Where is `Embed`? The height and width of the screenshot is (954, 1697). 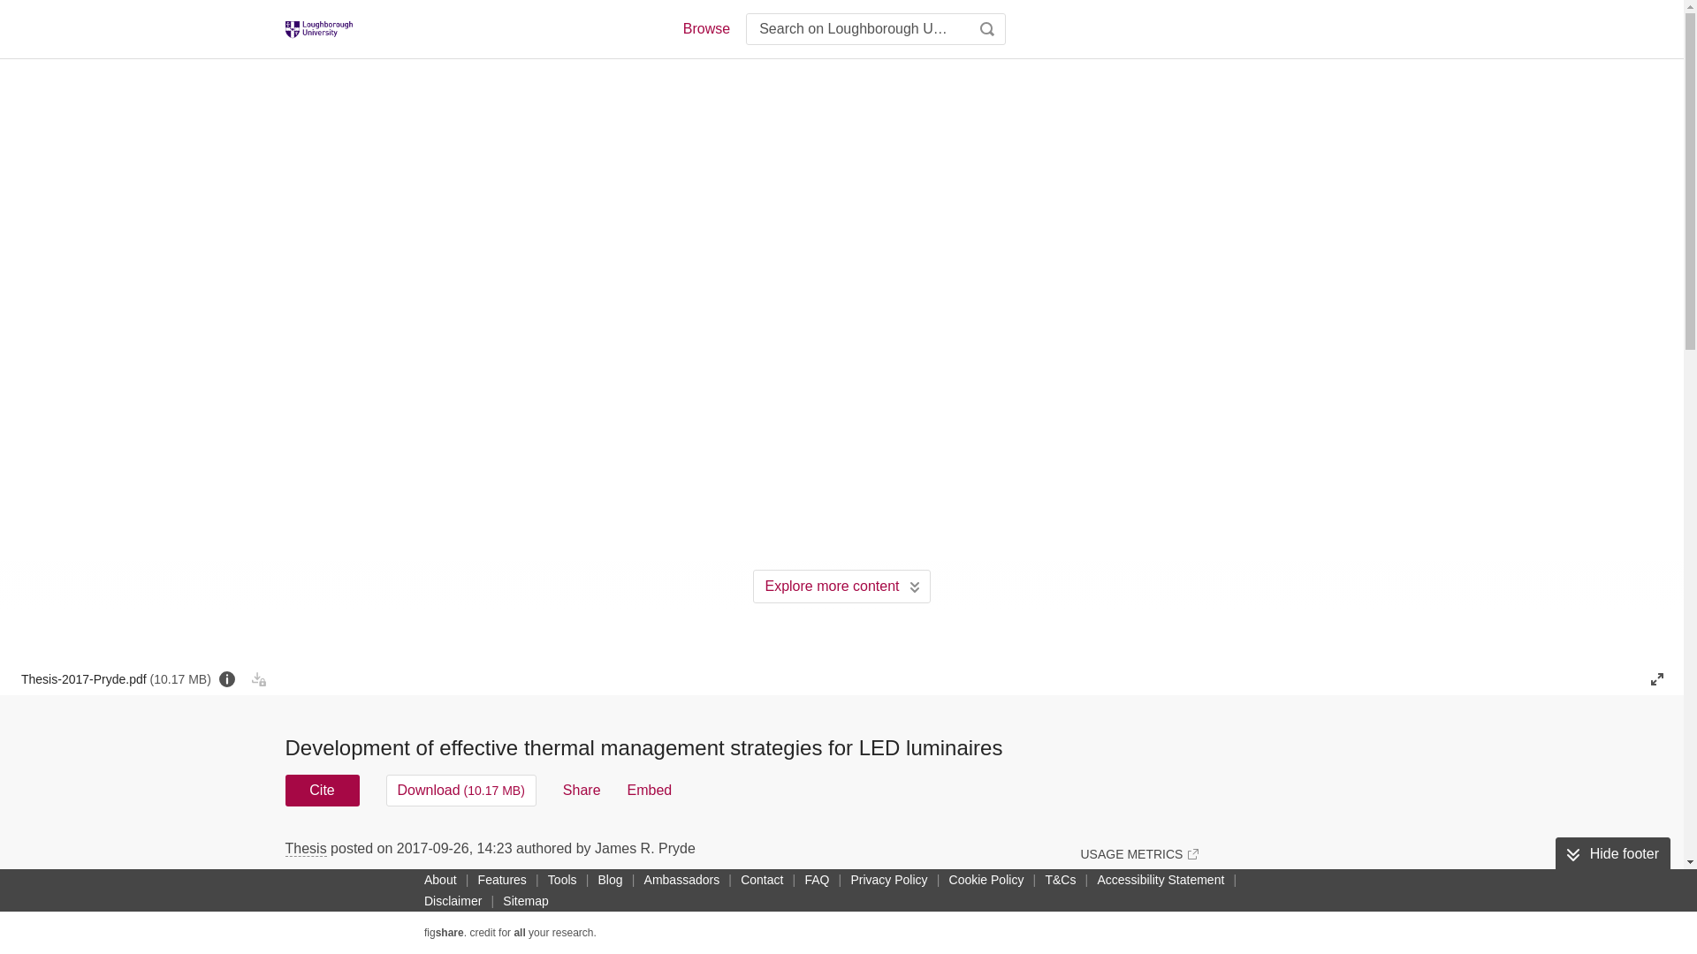
Embed is located at coordinates (650, 790).